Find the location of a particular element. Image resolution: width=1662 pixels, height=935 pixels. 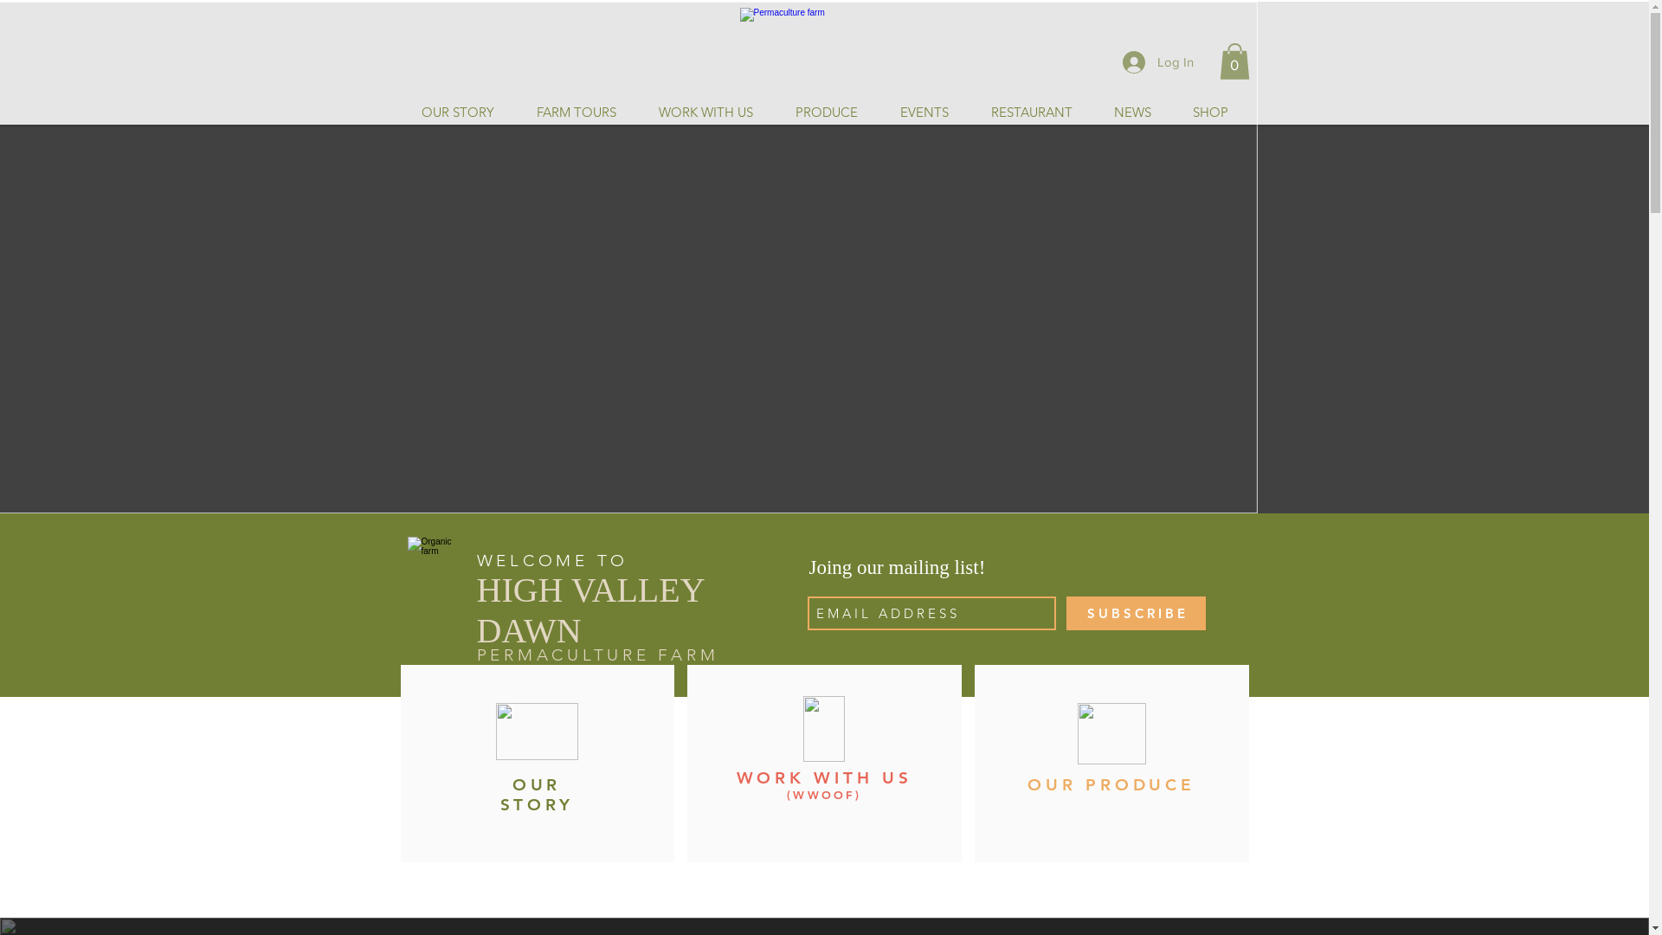

OUR PRODUCE is located at coordinates (1111, 784).